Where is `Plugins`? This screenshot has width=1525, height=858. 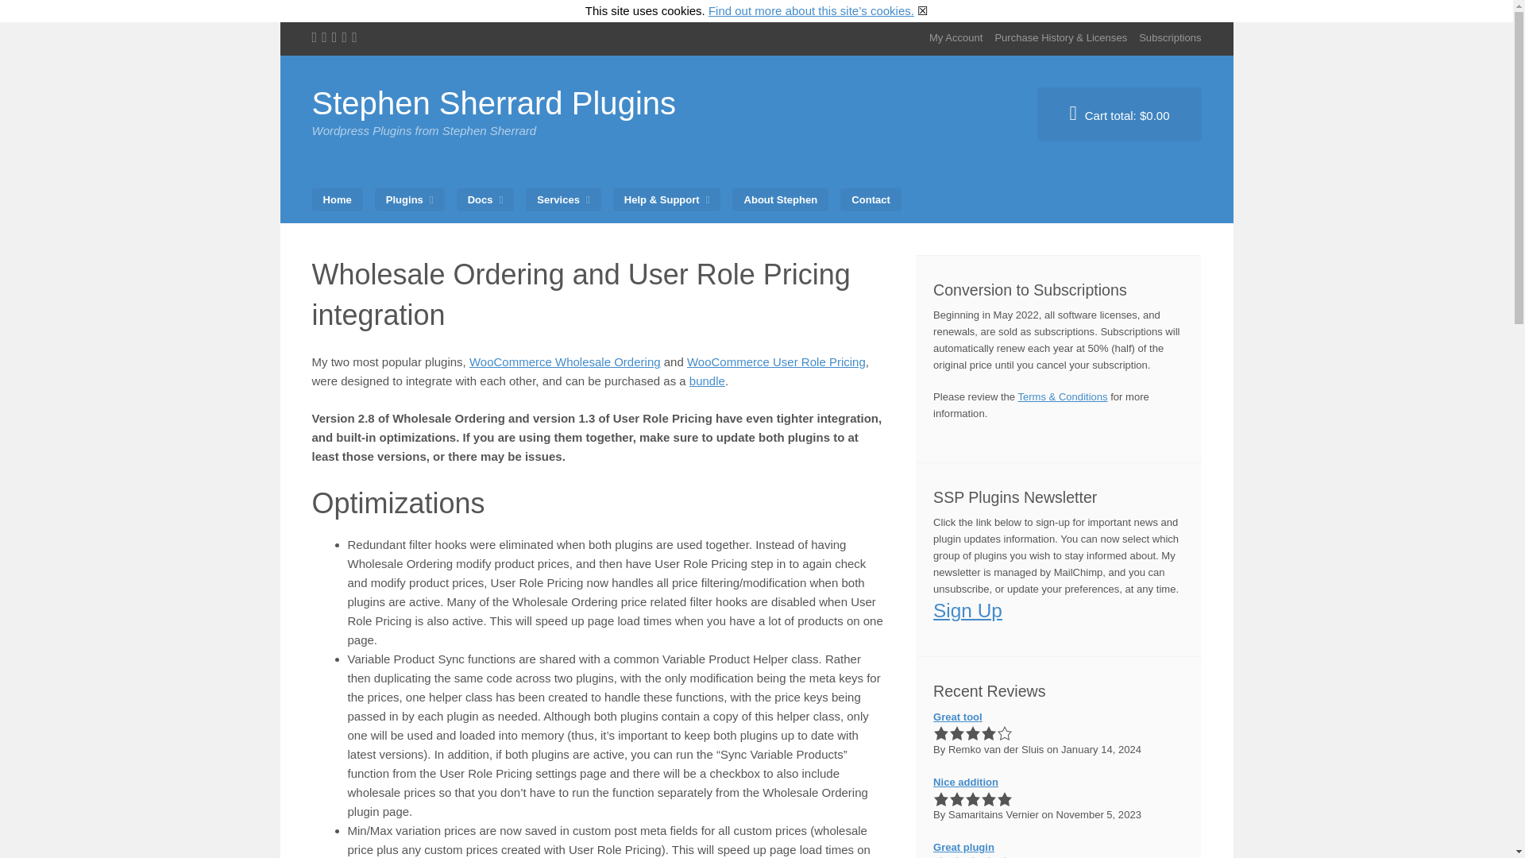
Plugins is located at coordinates (410, 199).